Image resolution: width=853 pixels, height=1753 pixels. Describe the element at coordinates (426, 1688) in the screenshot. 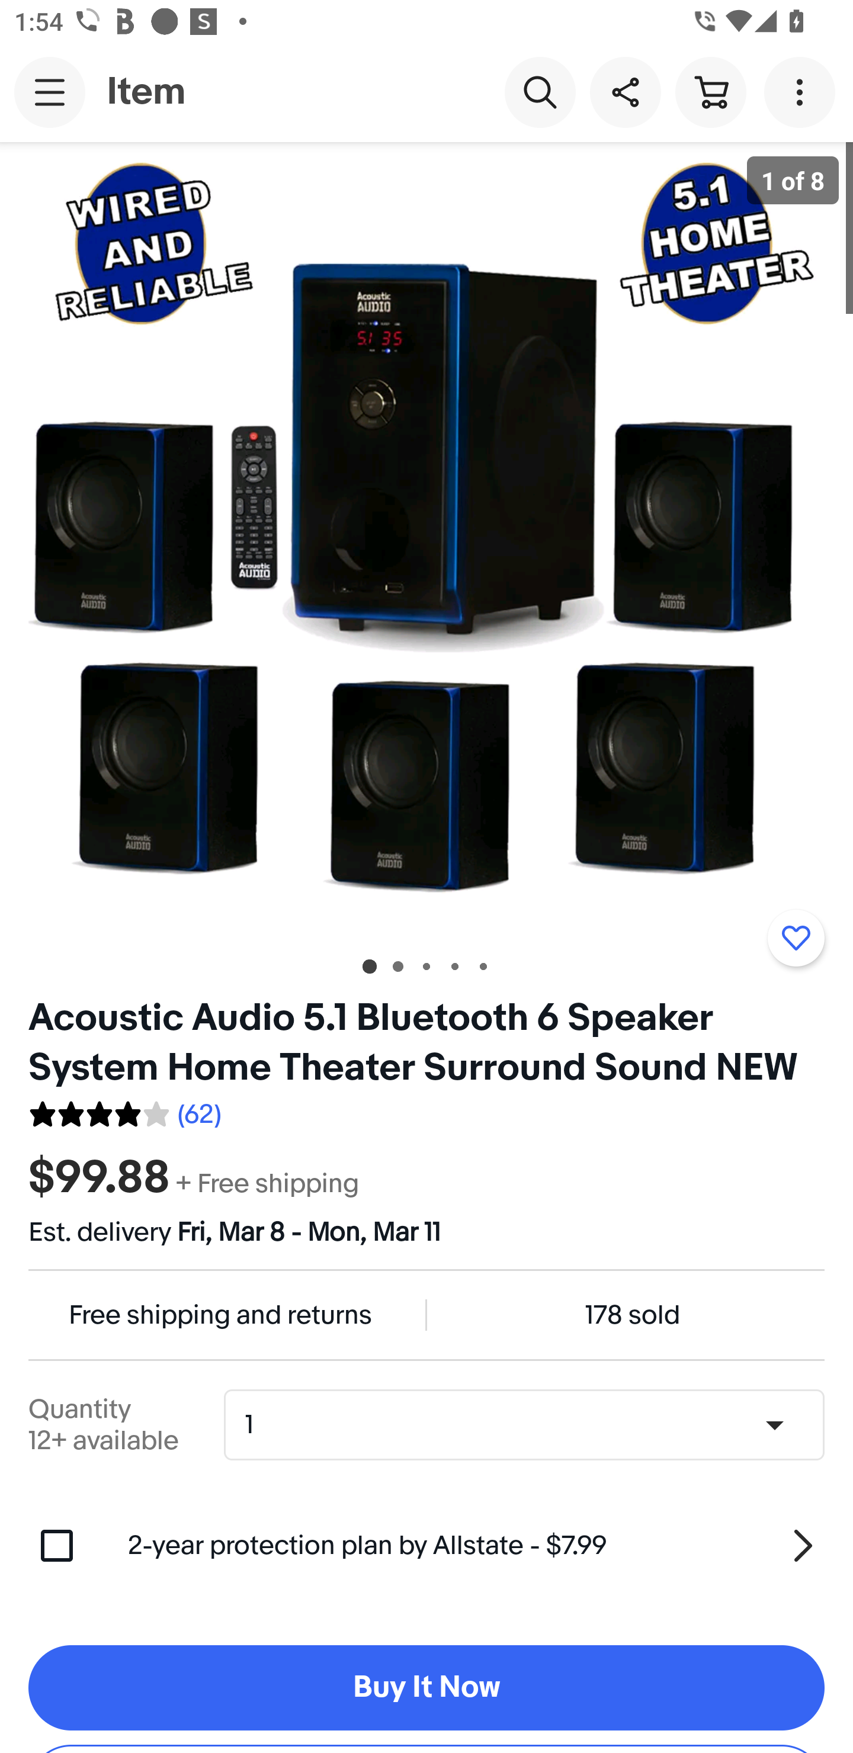

I see `Buy It Now` at that location.